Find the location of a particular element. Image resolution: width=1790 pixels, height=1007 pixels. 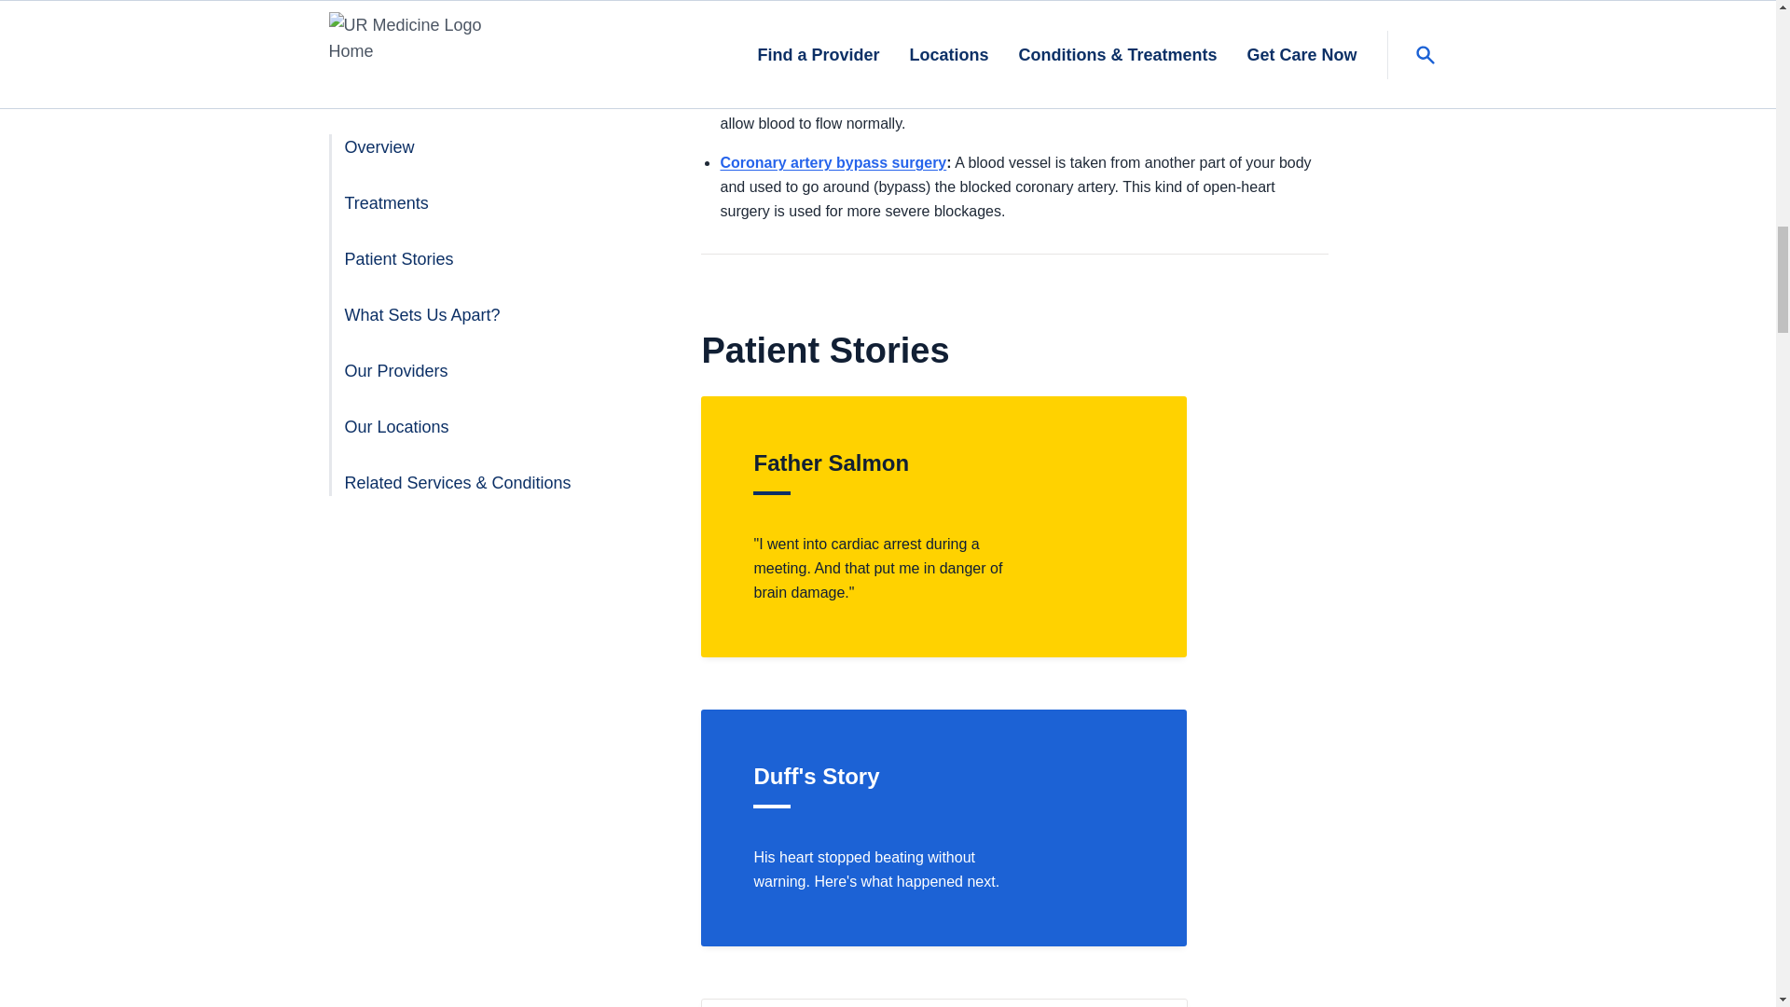

YouTube video player is located at coordinates (1257, 828).